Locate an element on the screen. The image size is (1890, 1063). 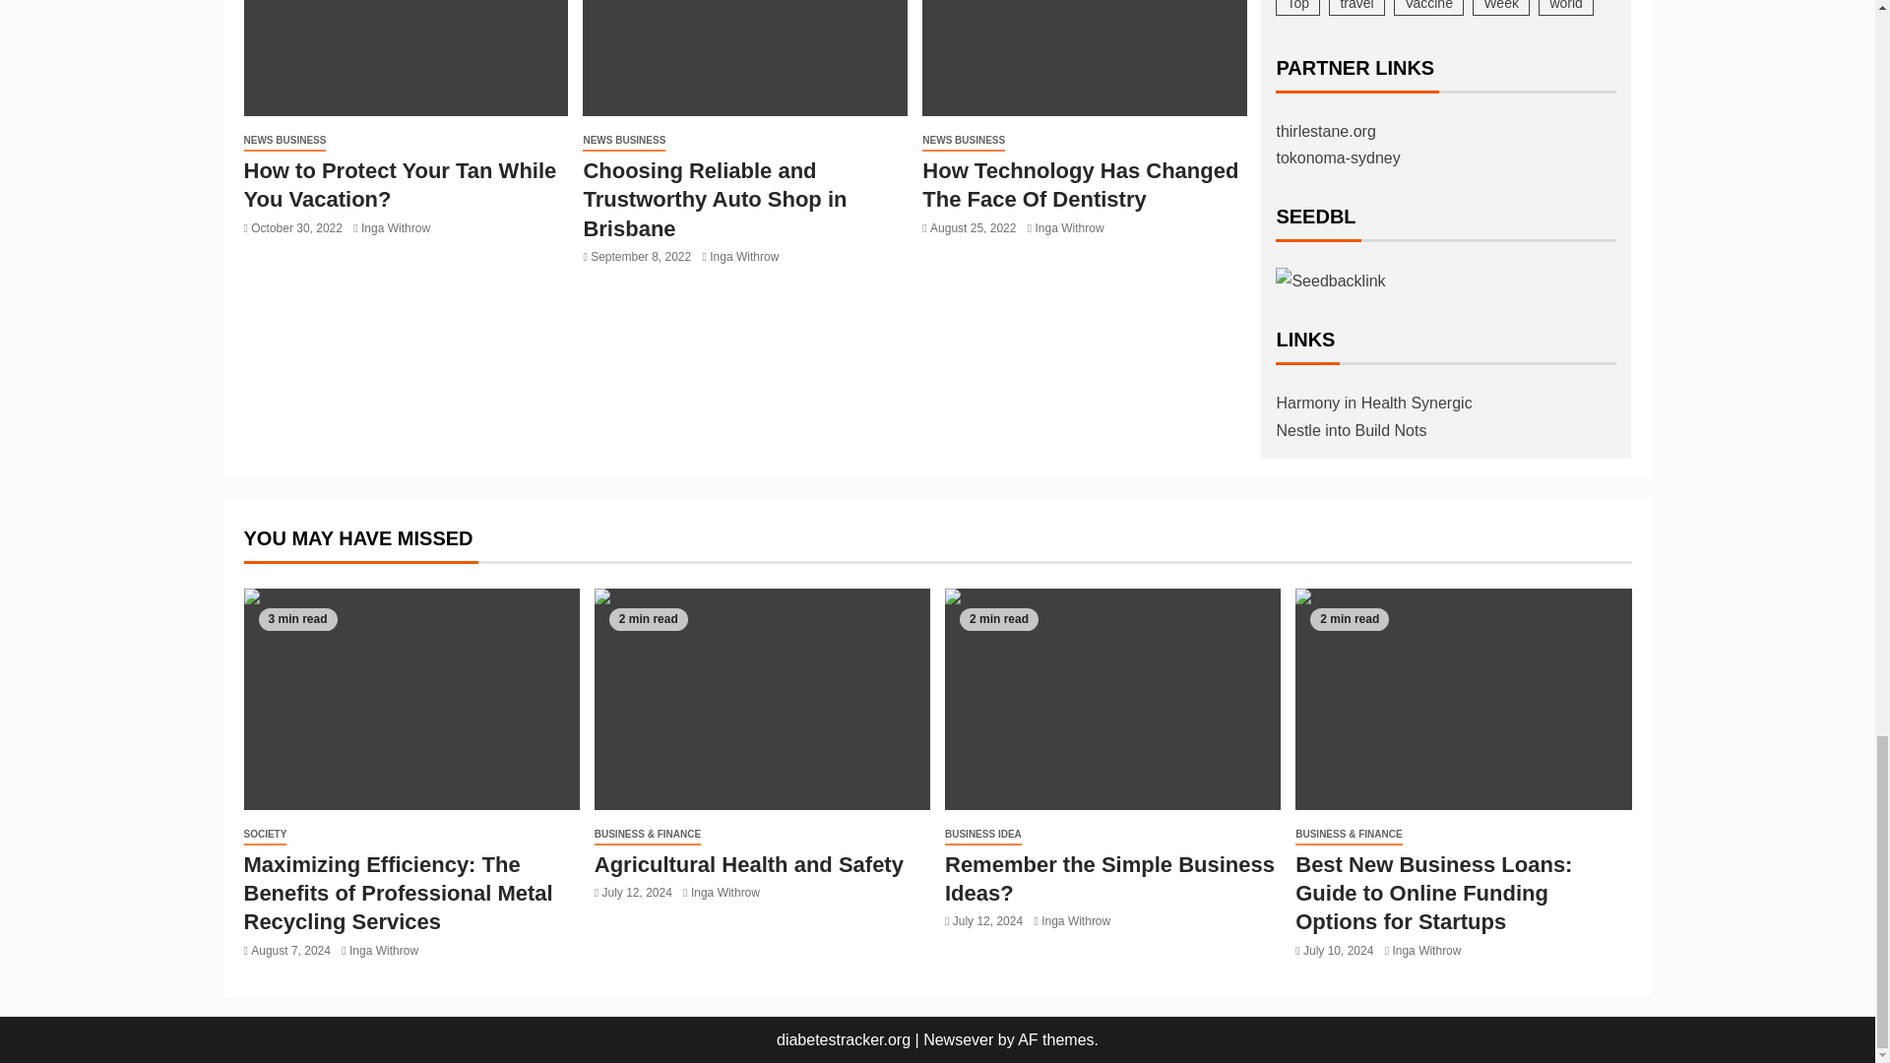
NEWS BUSINESS is located at coordinates (285, 141).